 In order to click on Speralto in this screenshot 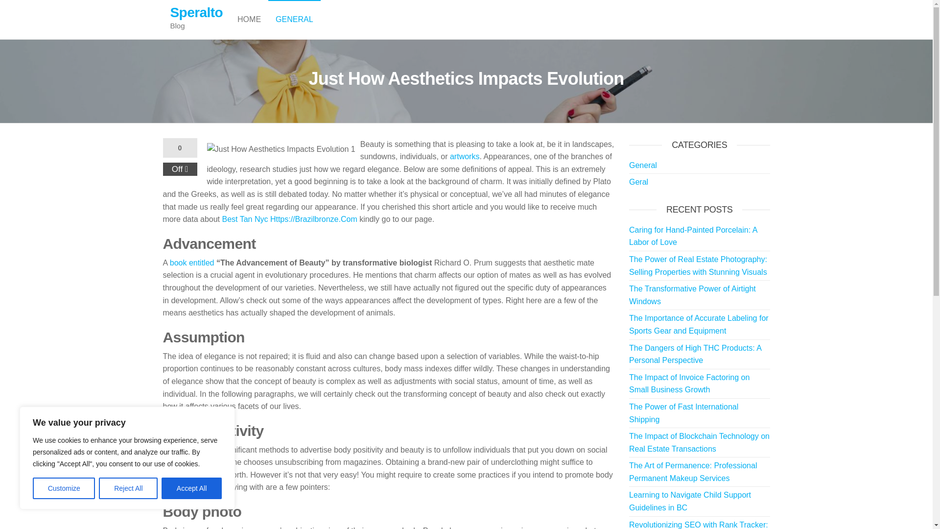, I will do `click(197, 12)`.